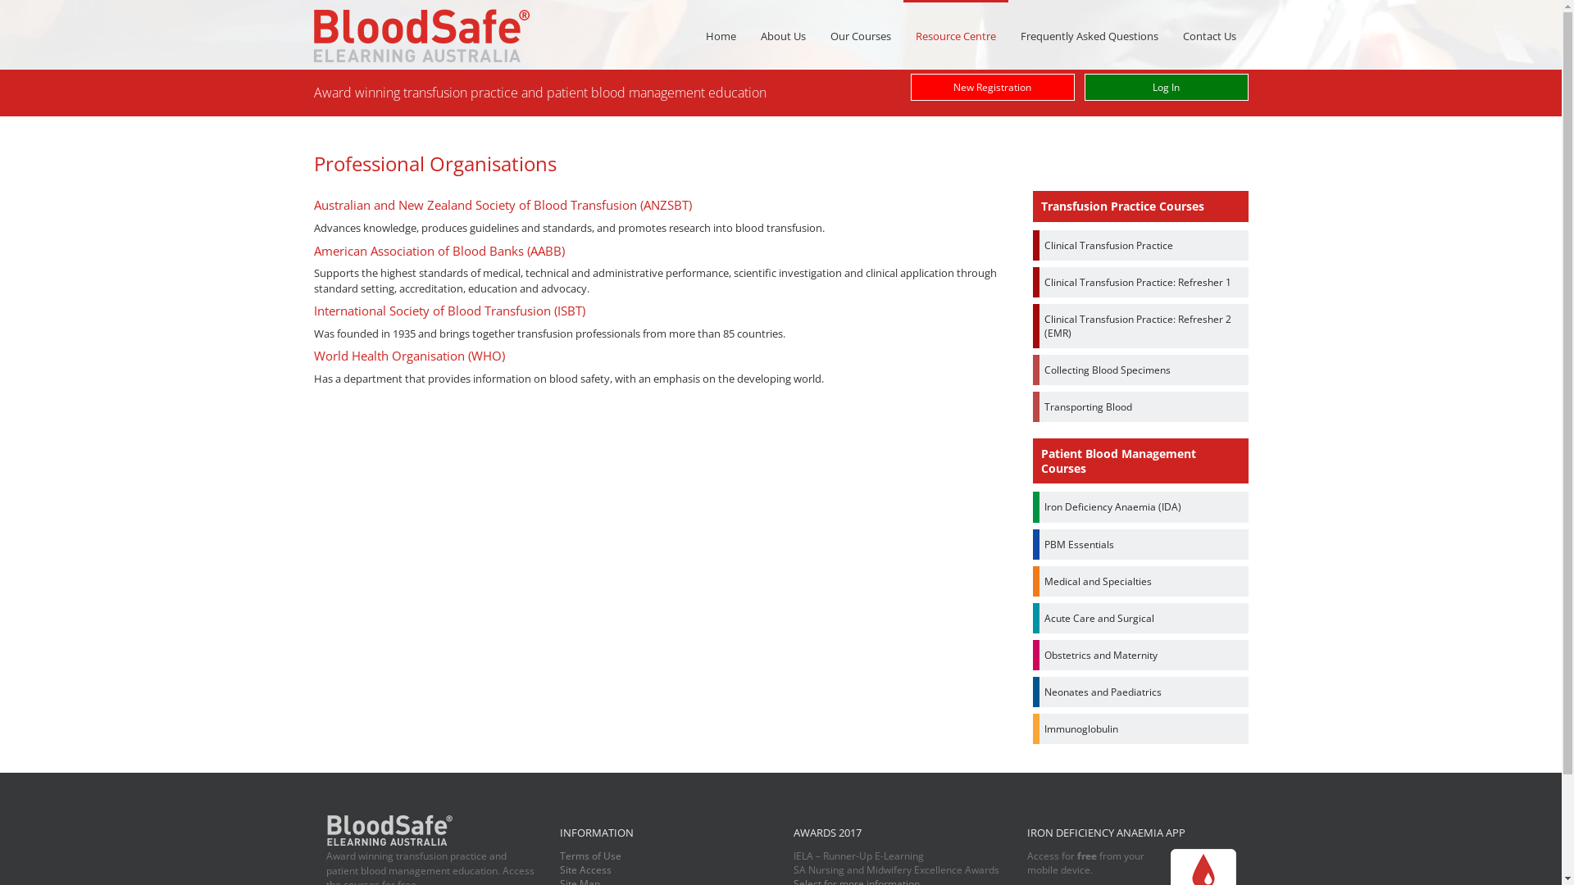 The image size is (1574, 885). Describe the element at coordinates (721, 36) in the screenshot. I see `Home` at that location.